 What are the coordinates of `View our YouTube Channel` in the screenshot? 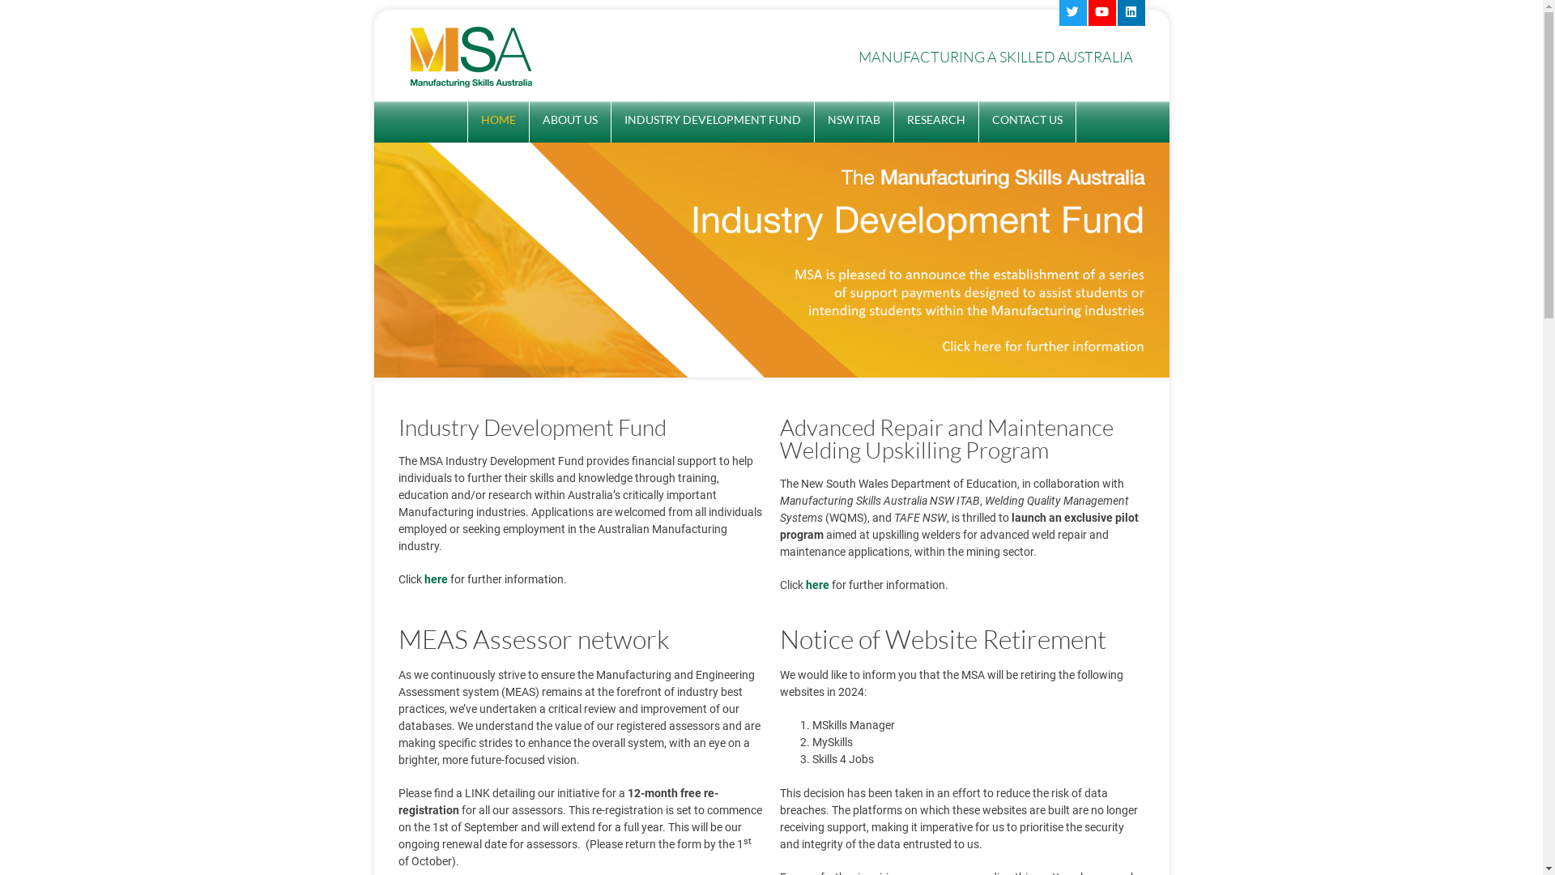 It's located at (1102, 13).